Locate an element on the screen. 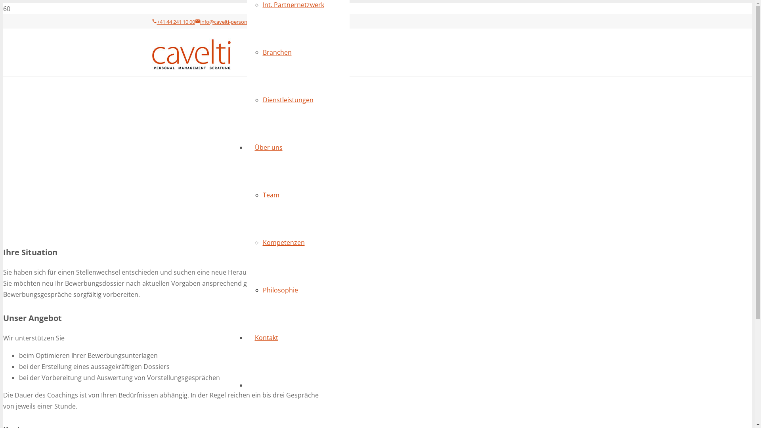 Image resolution: width=761 pixels, height=428 pixels. phone+41 44 241 10 00 is located at coordinates (173, 22).